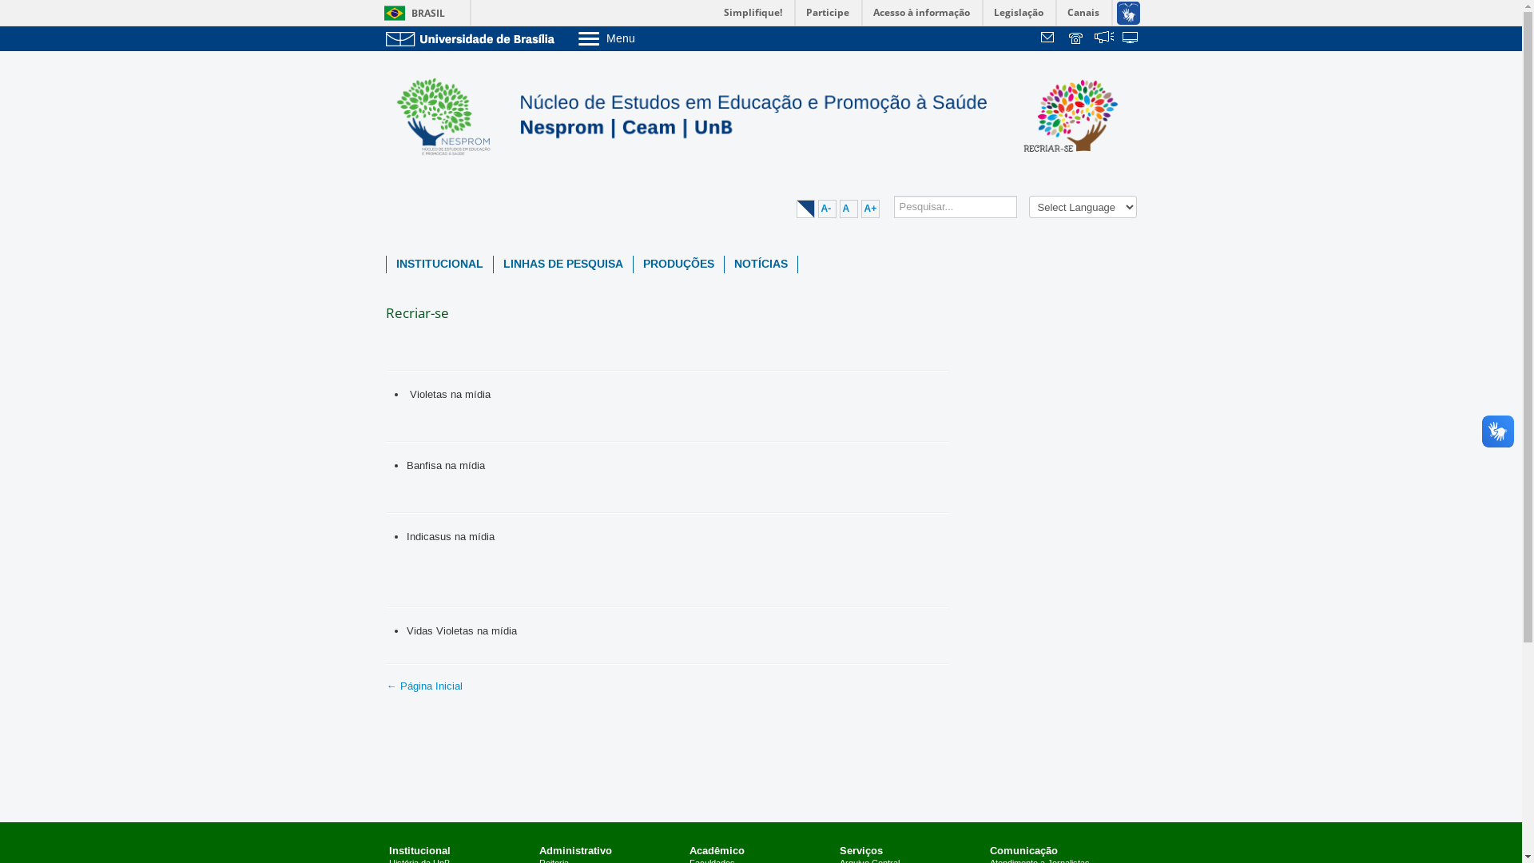  What do you see at coordinates (411, 13) in the screenshot?
I see `BRASIL` at bounding box center [411, 13].